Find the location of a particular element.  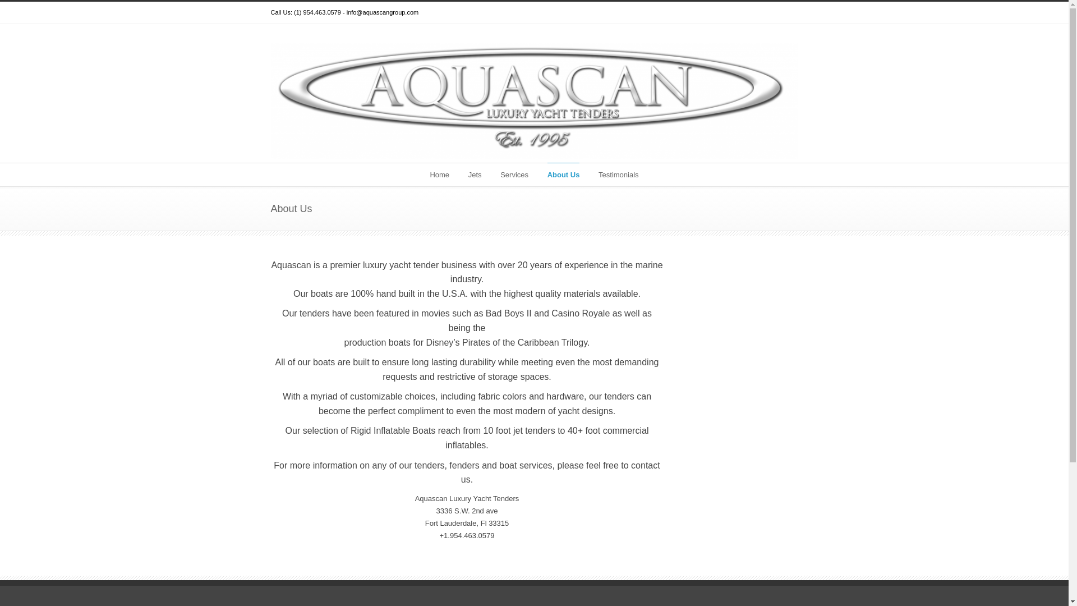

Google is located at coordinates (764, 13).